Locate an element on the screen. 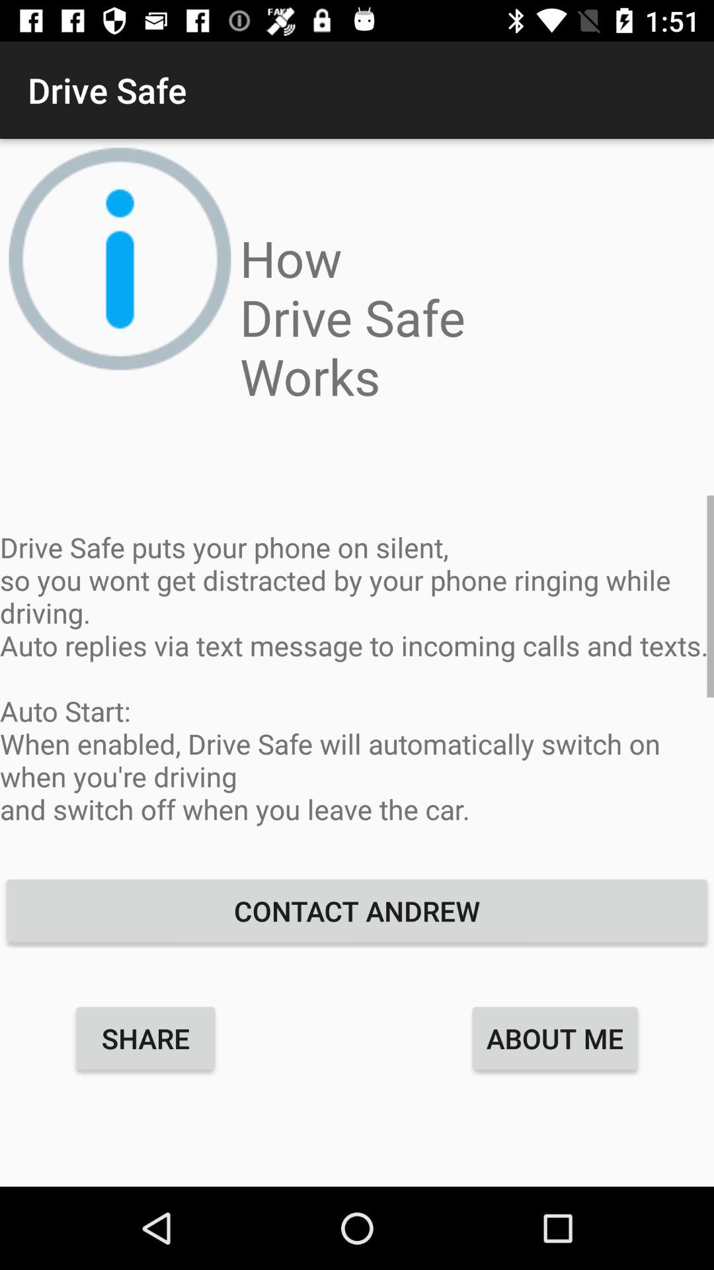 The height and width of the screenshot is (1270, 714). select the icon above the about me is located at coordinates (357, 910).